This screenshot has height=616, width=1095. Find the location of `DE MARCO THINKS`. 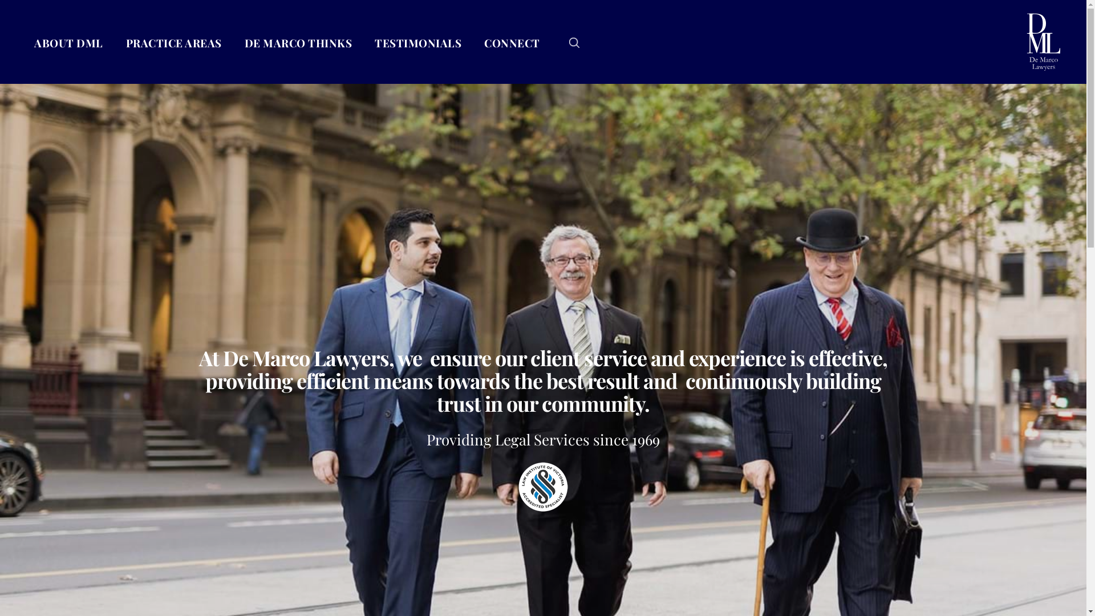

DE MARCO THINKS is located at coordinates (298, 43).